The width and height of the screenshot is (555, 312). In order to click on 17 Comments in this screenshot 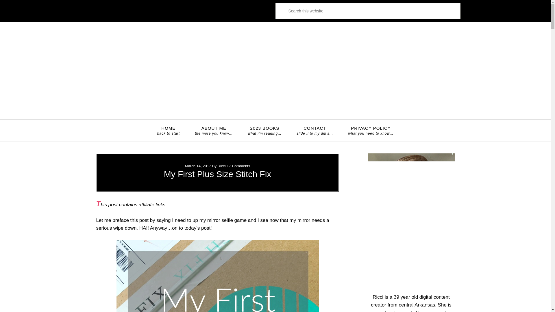, I will do `click(238, 166)`.